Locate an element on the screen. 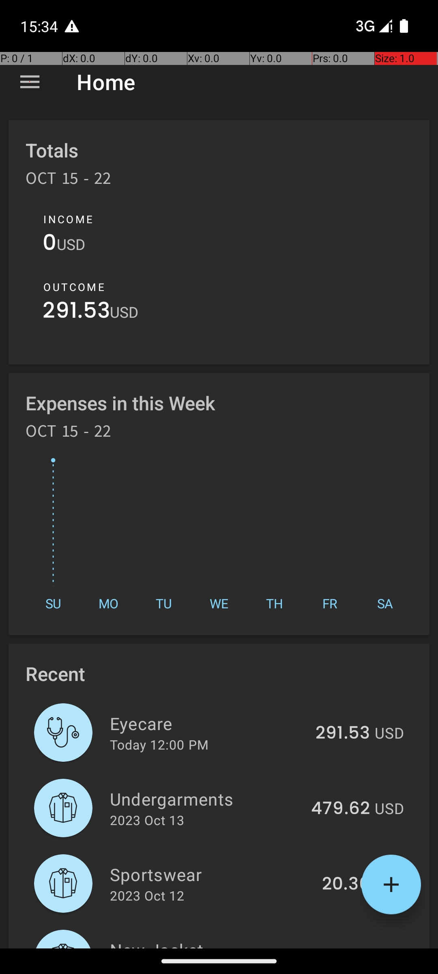  Eyecare is located at coordinates (208, 723).